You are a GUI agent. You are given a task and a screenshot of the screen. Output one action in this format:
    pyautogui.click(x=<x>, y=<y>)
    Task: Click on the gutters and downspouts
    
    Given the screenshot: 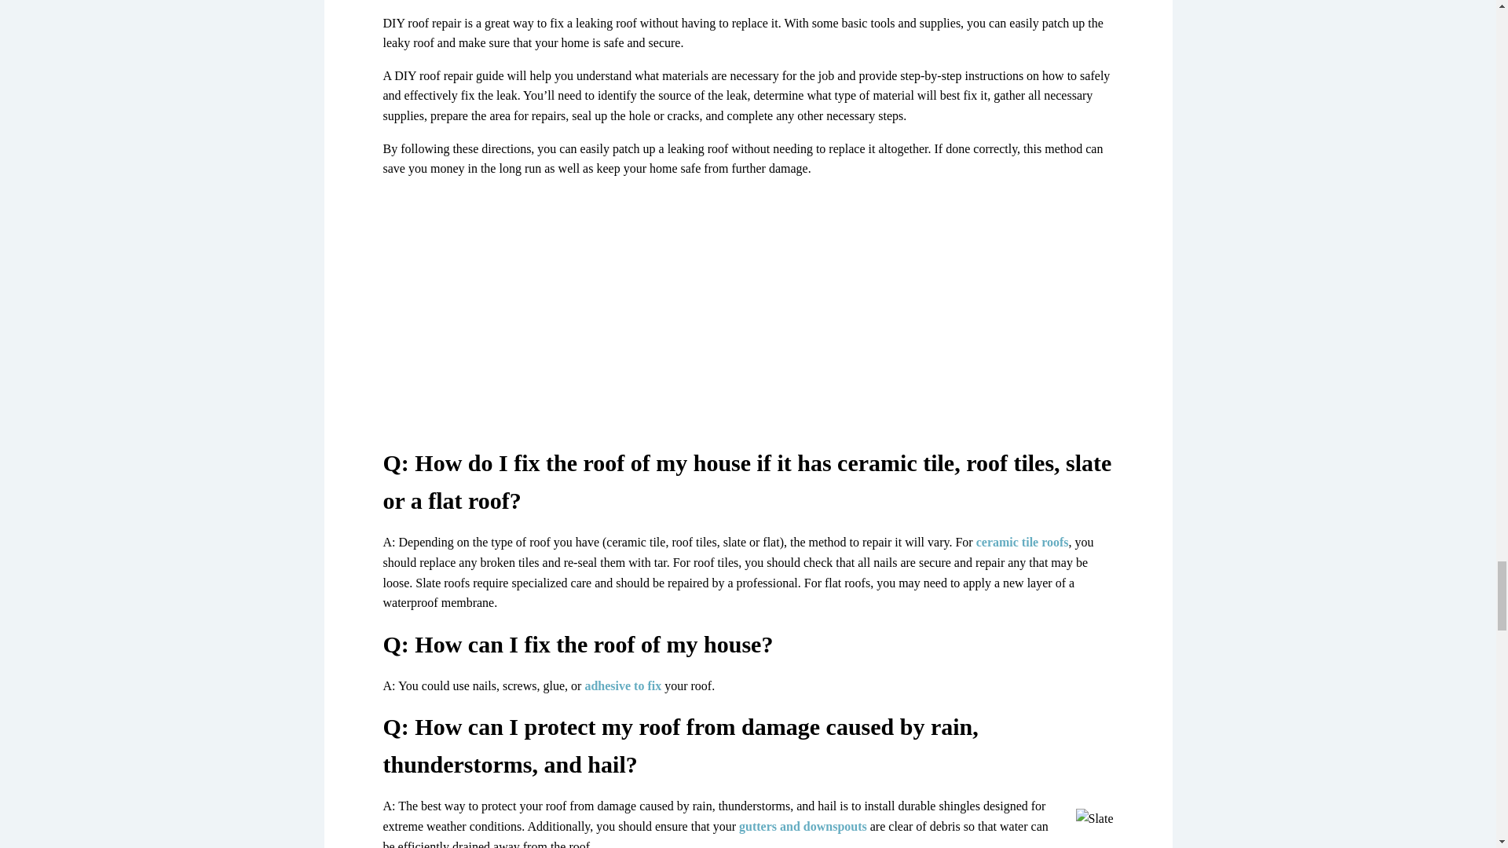 What is the action you would take?
    pyautogui.click(x=803, y=826)
    